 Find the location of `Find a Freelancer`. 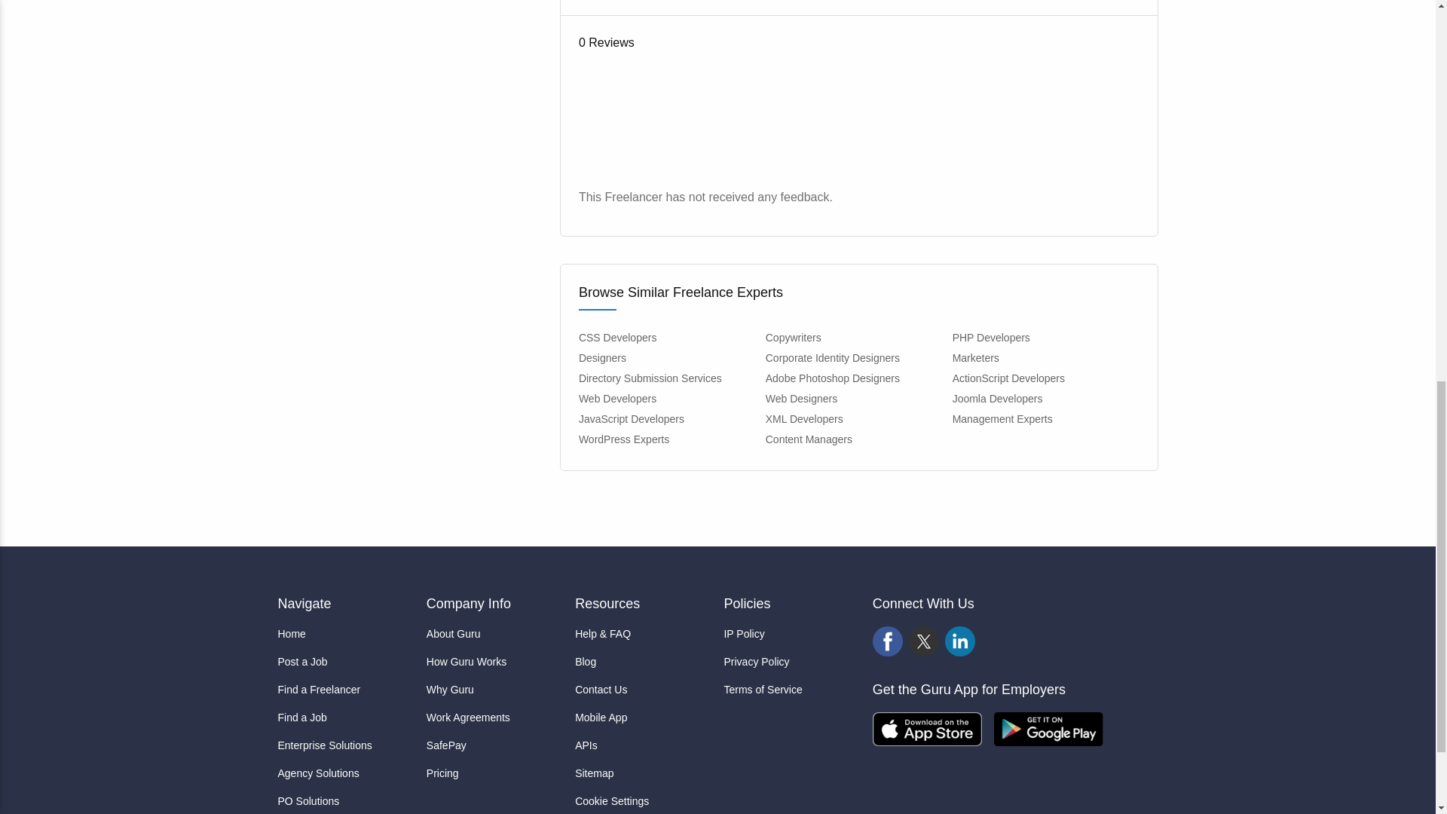

Find a Freelancer is located at coordinates (345, 690).